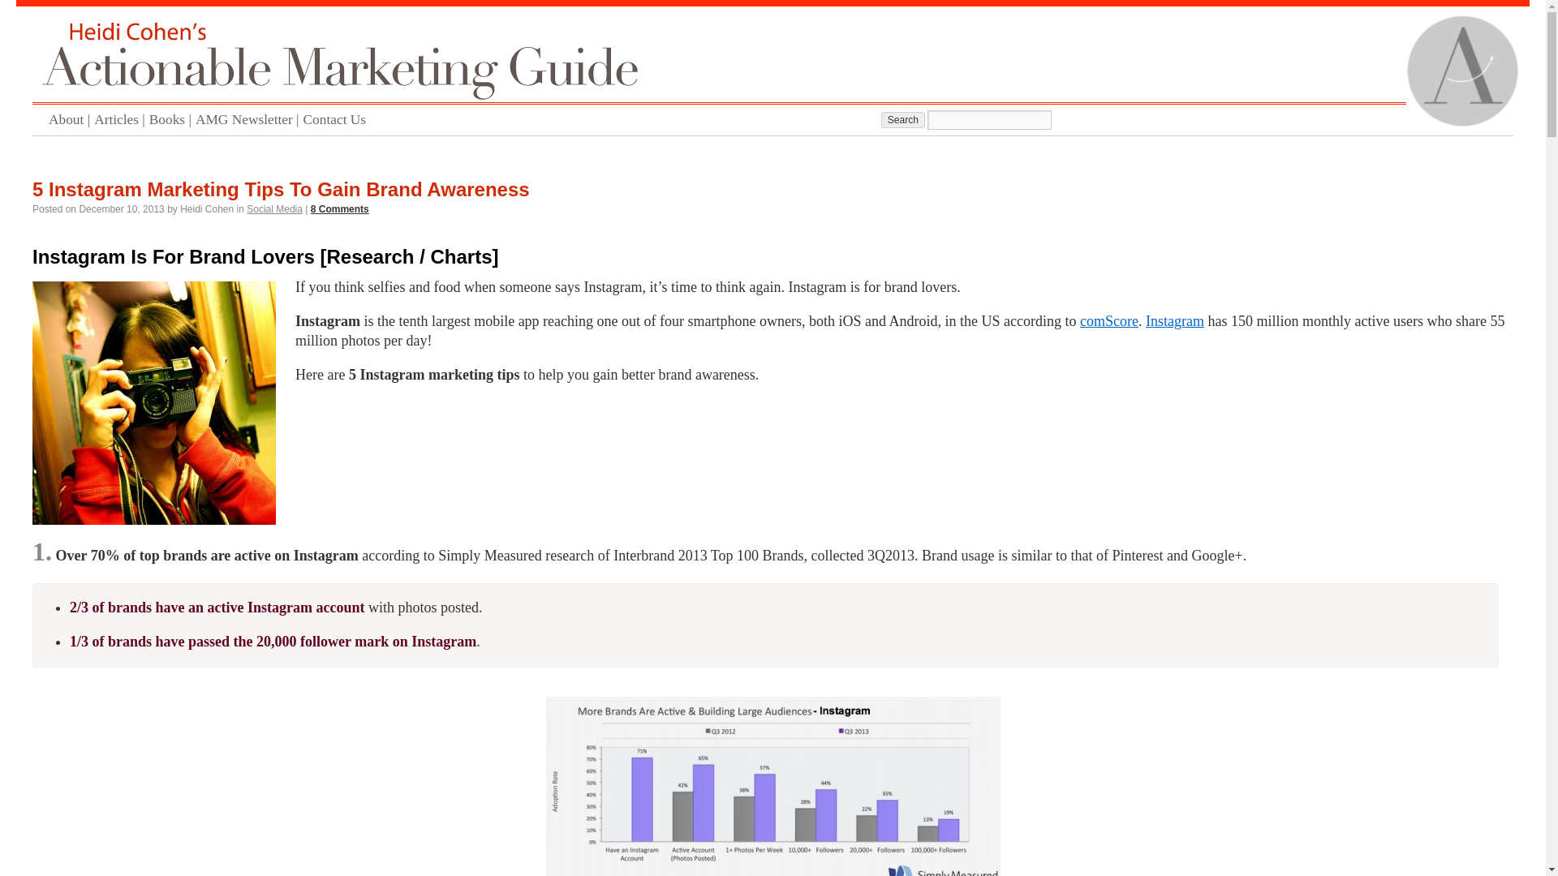  What do you see at coordinates (250, 120) in the screenshot?
I see `AMG Newsletter` at bounding box center [250, 120].